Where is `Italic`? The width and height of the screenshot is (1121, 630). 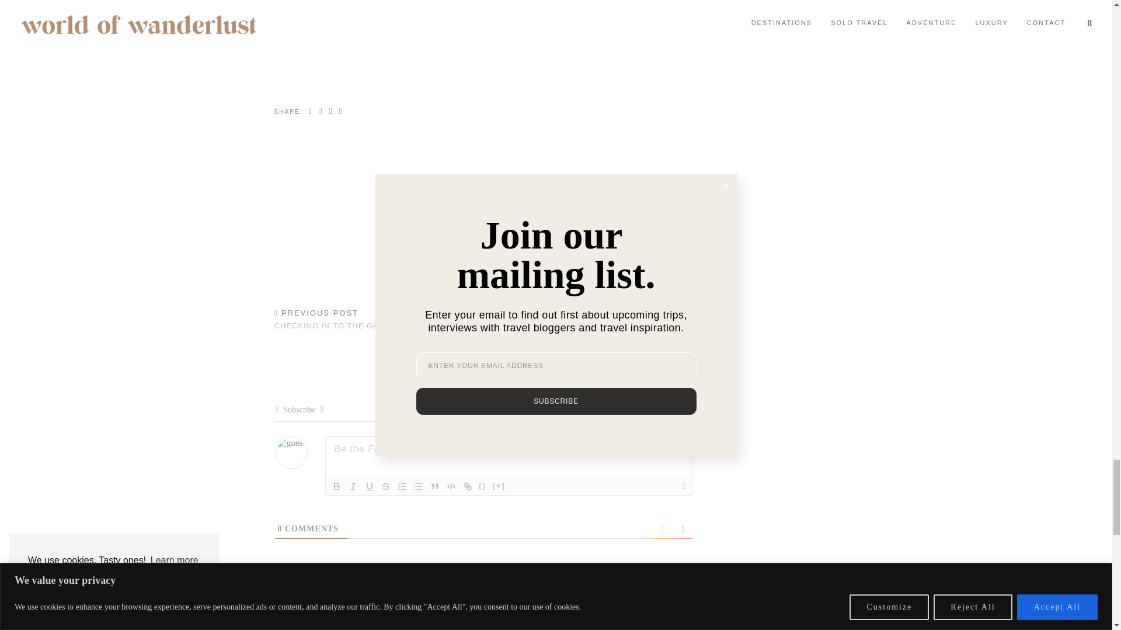
Italic is located at coordinates (353, 486).